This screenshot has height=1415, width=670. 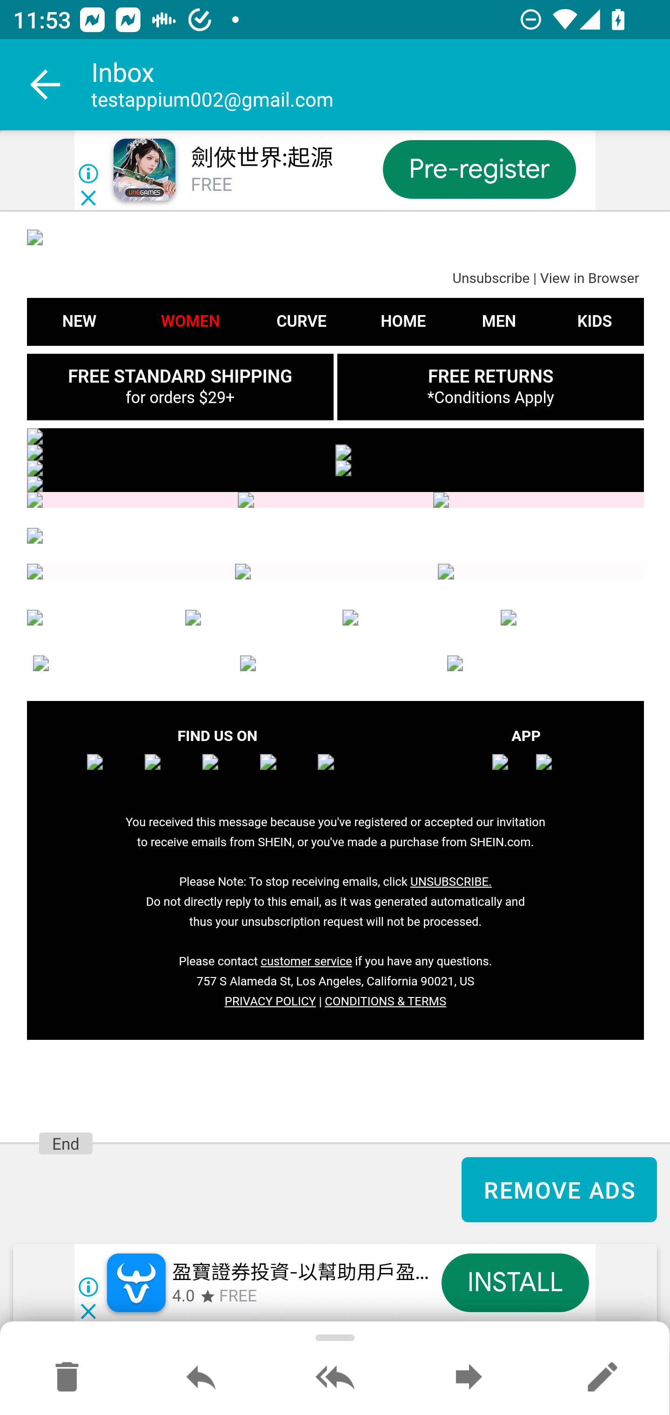 I want to click on Forward, so click(x=469, y=1378).